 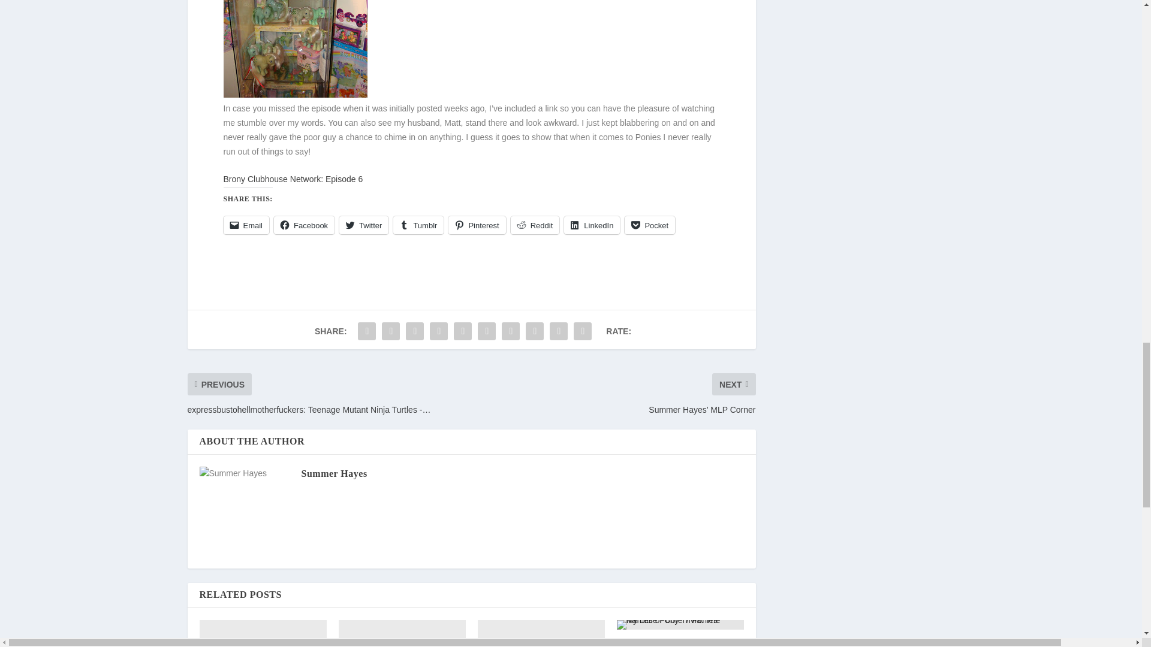 What do you see at coordinates (364, 225) in the screenshot?
I see `Click to share on Twitter` at bounding box center [364, 225].